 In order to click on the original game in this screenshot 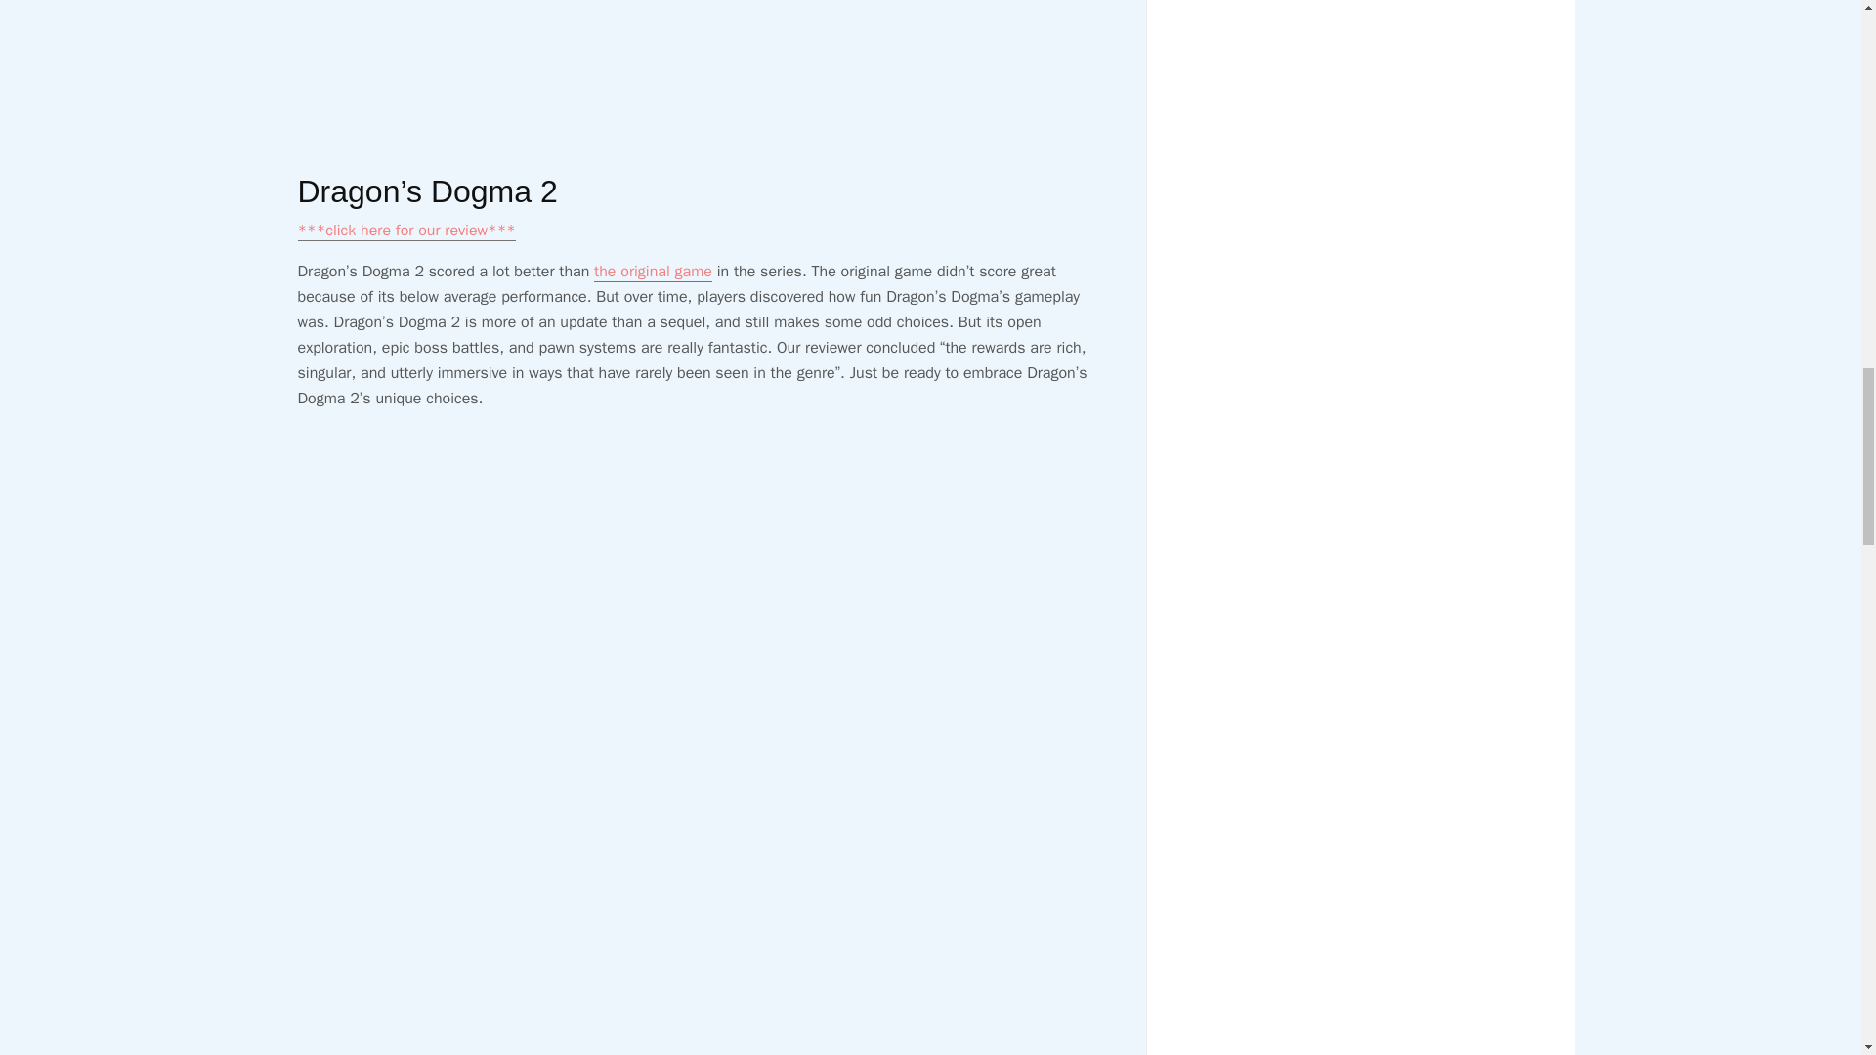, I will do `click(653, 272)`.